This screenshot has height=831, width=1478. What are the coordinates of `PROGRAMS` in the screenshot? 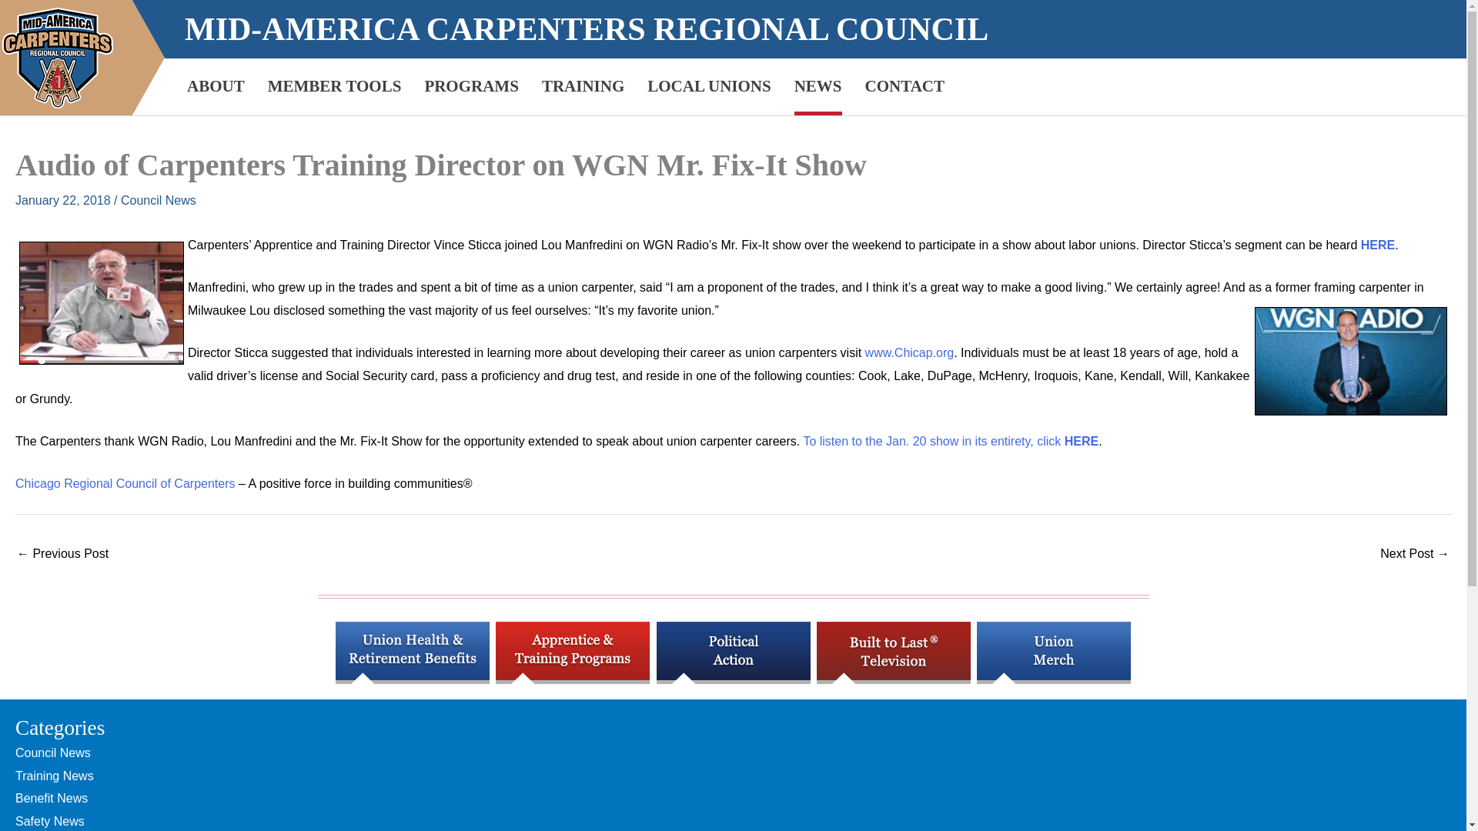 It's located at (471, 86).